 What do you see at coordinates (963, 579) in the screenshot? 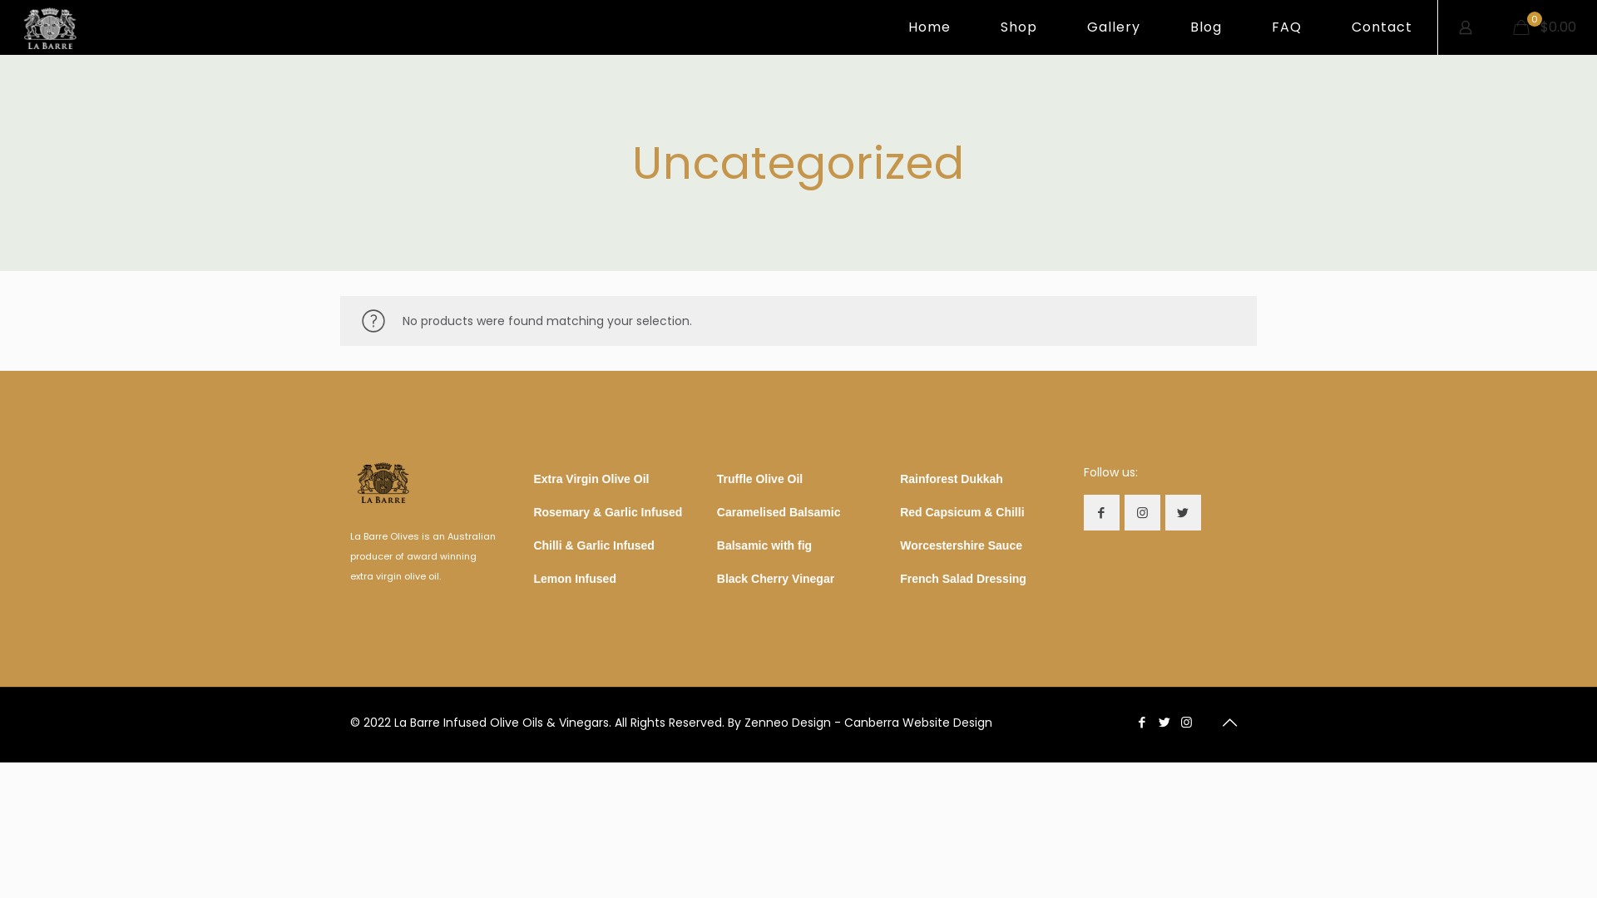
I see `French Salad Dressing` at bounding box center [963, 579].